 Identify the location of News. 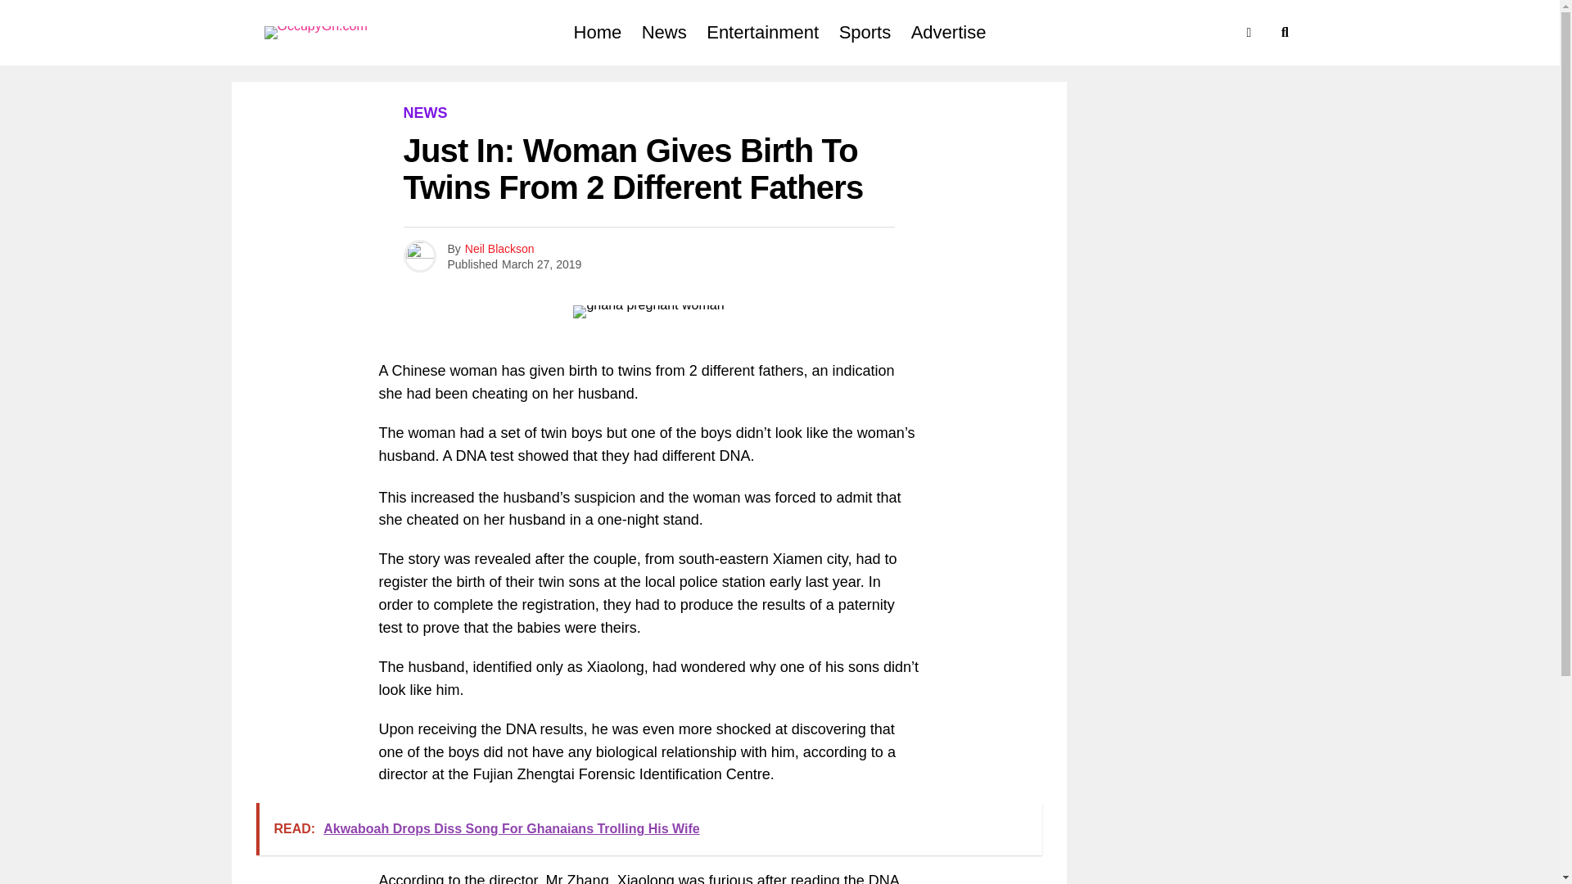
(663, 33).